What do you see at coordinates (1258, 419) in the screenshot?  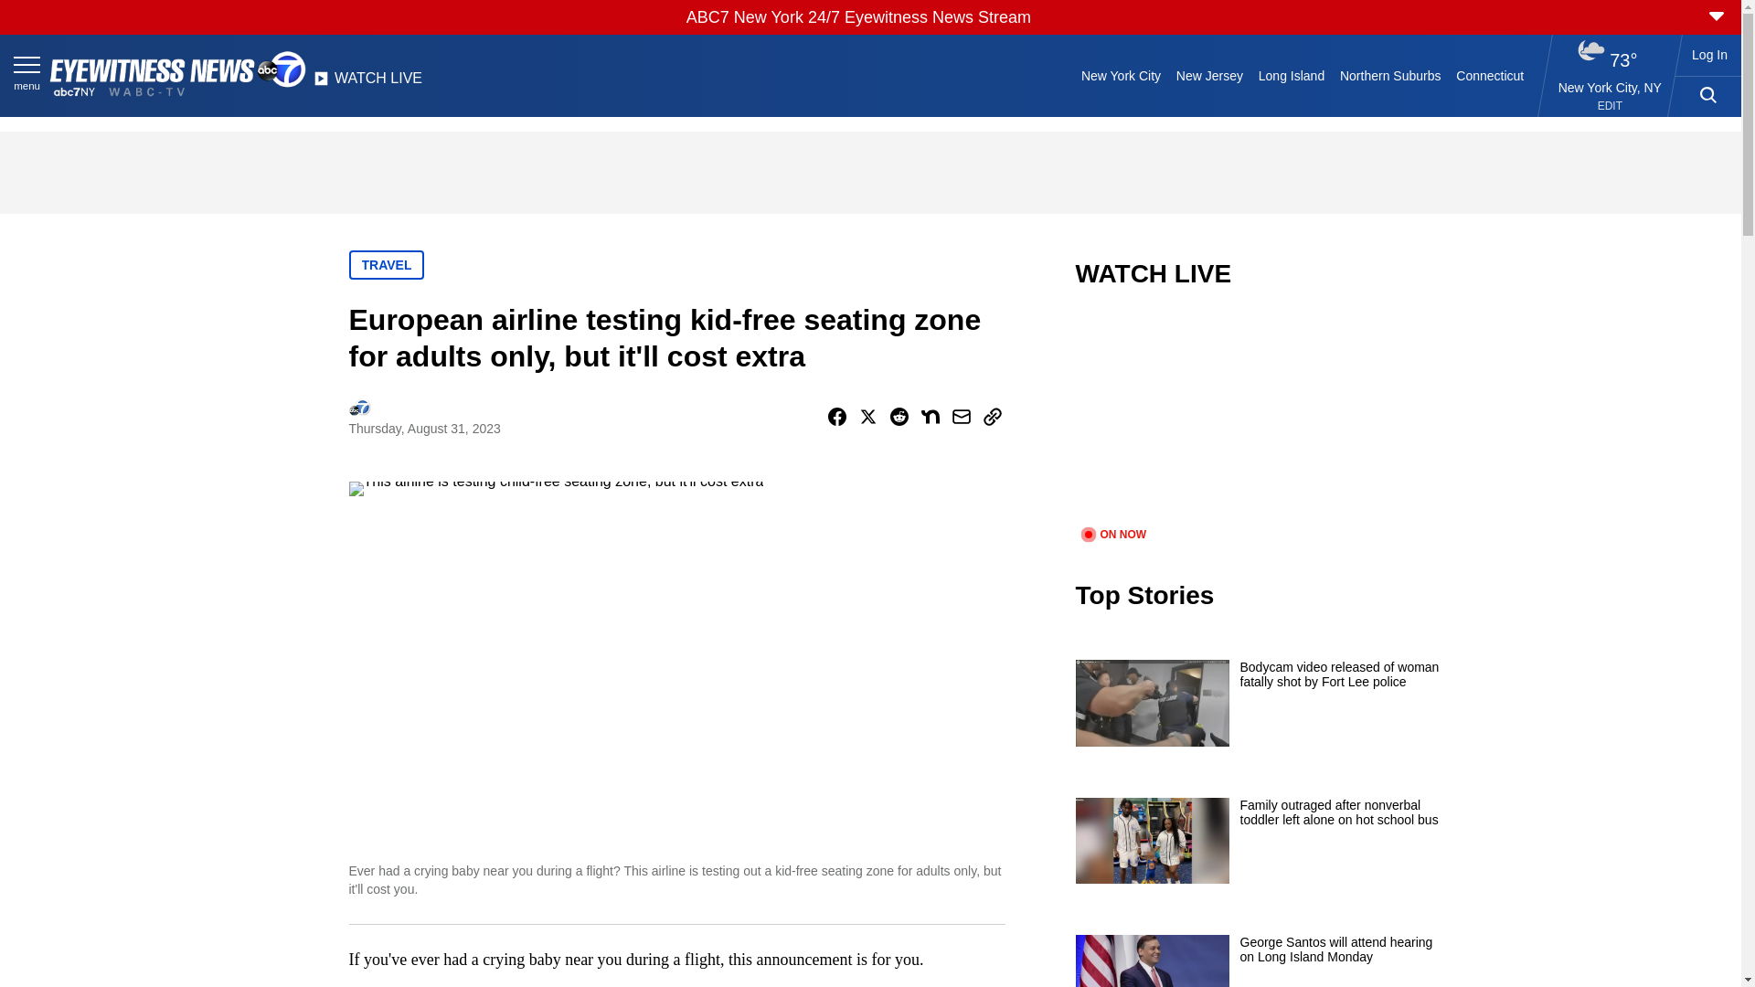 I see `video.title` at bounding box center [1258, 419].